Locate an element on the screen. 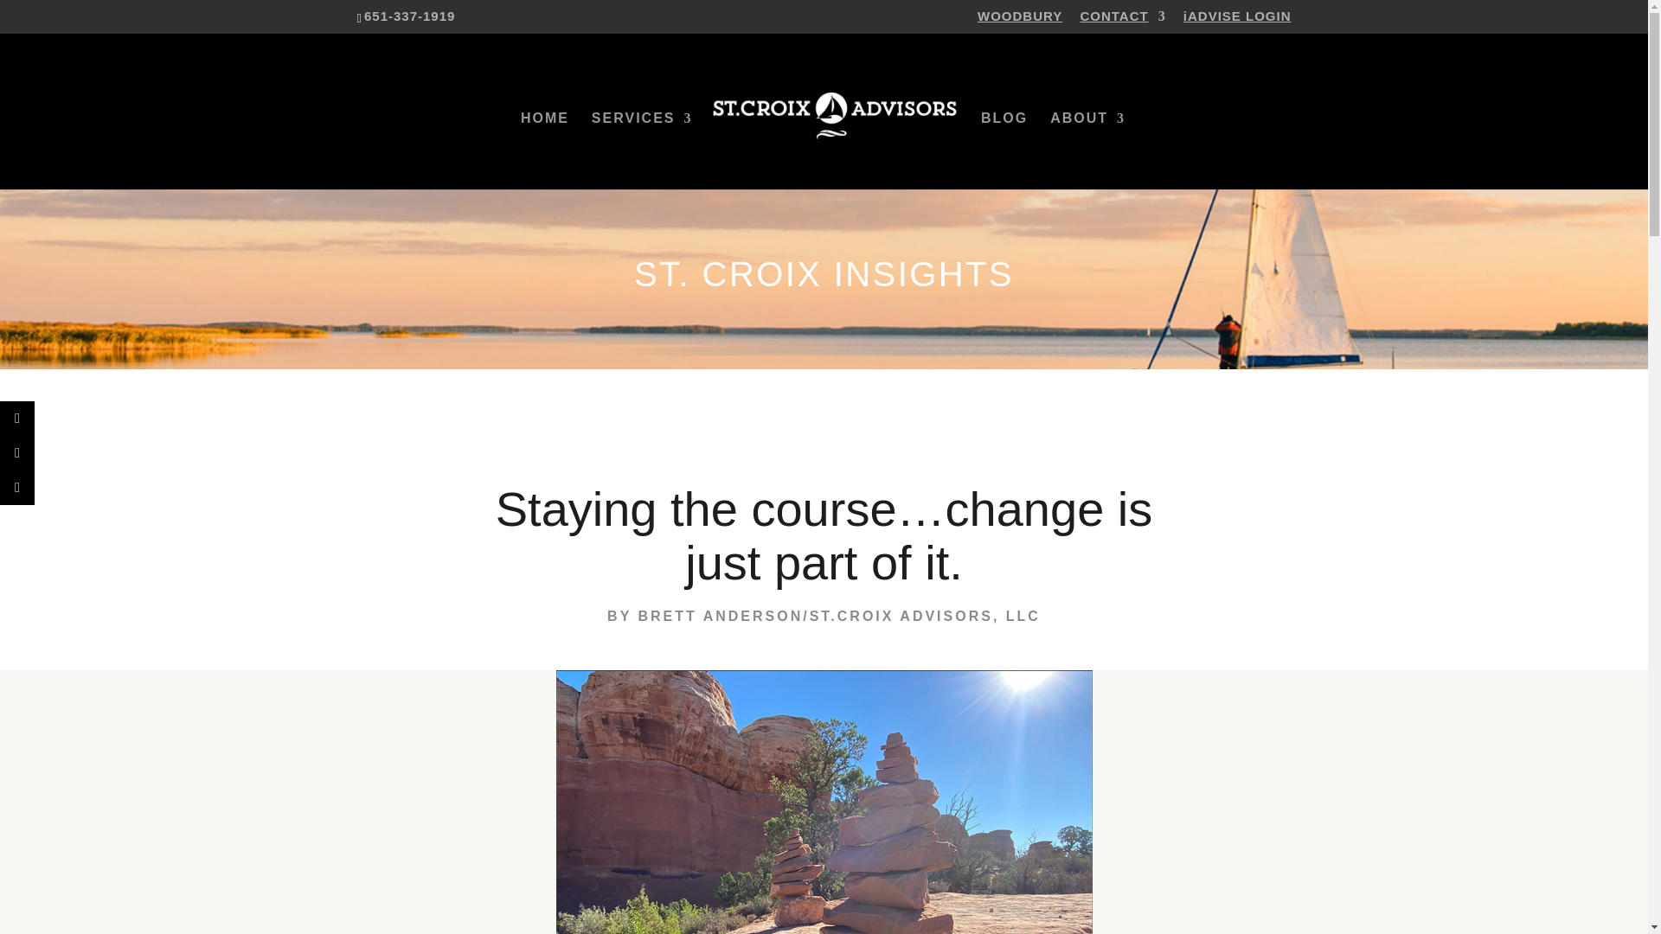  HOME is located at coordinates (545, 150).